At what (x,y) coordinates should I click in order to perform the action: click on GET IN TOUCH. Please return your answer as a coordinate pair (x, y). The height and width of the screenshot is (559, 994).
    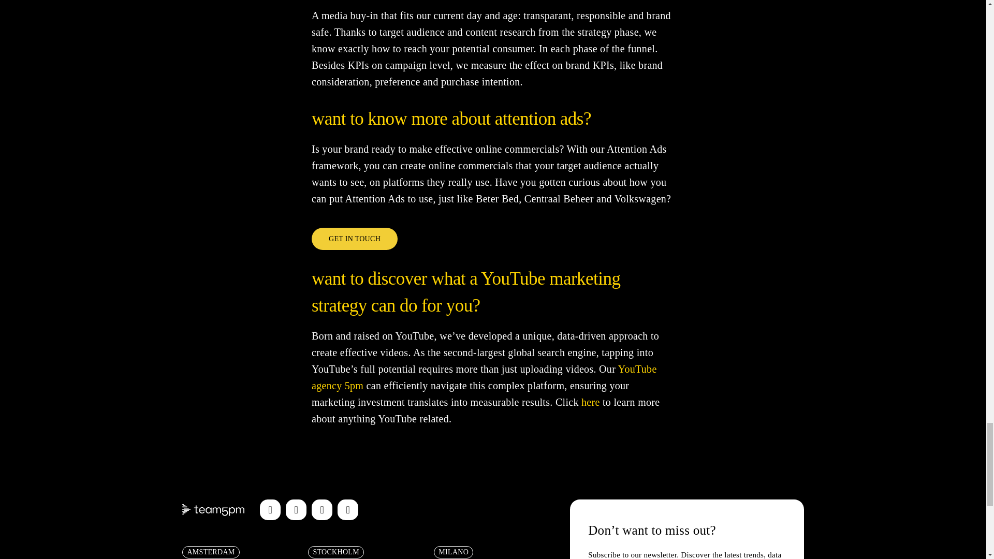
    Looking at the image, I should click on (355, 238).